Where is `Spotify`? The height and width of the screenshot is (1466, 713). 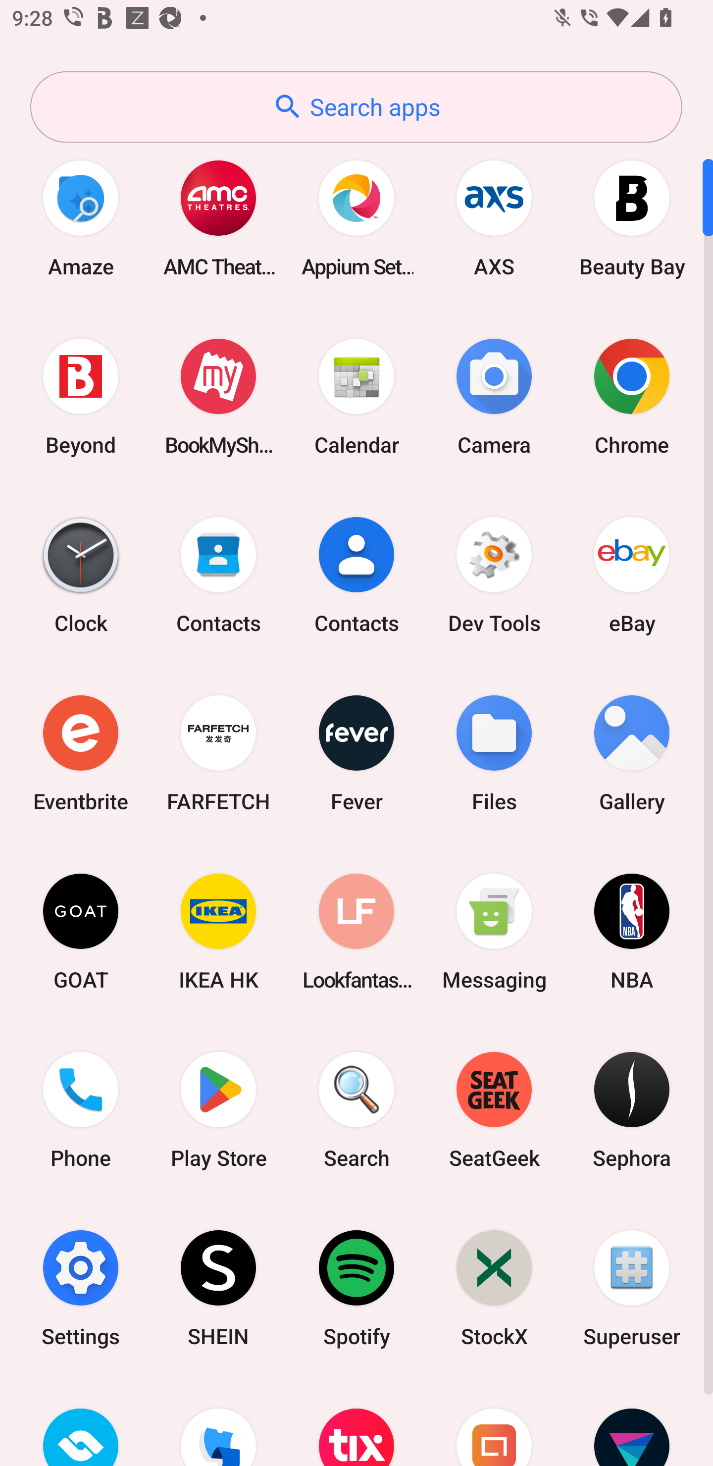
Spotify is located at coordinates (356, 1289).